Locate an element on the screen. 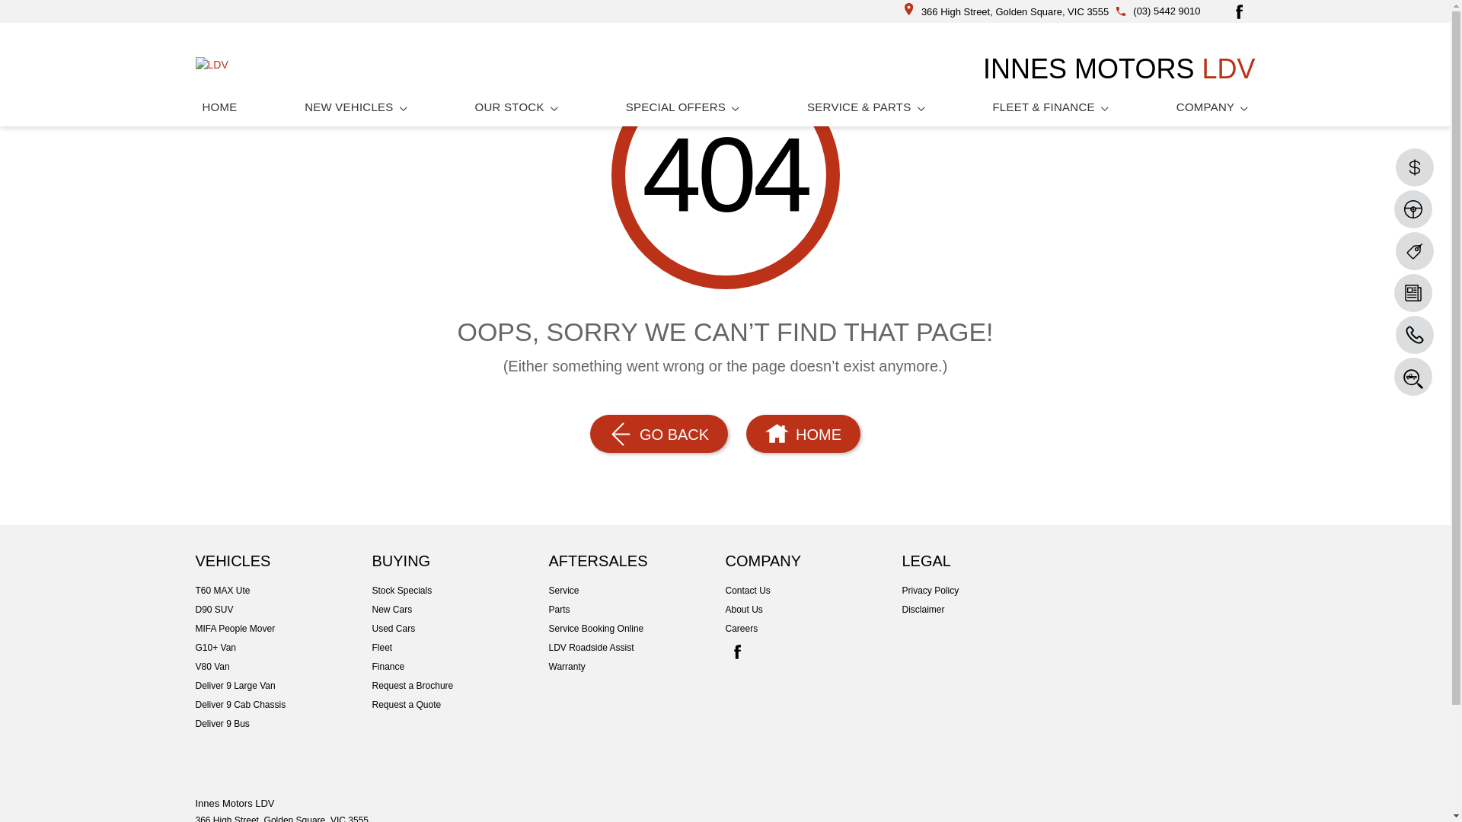  Service Booking Online is located at coordinates (637, 629).